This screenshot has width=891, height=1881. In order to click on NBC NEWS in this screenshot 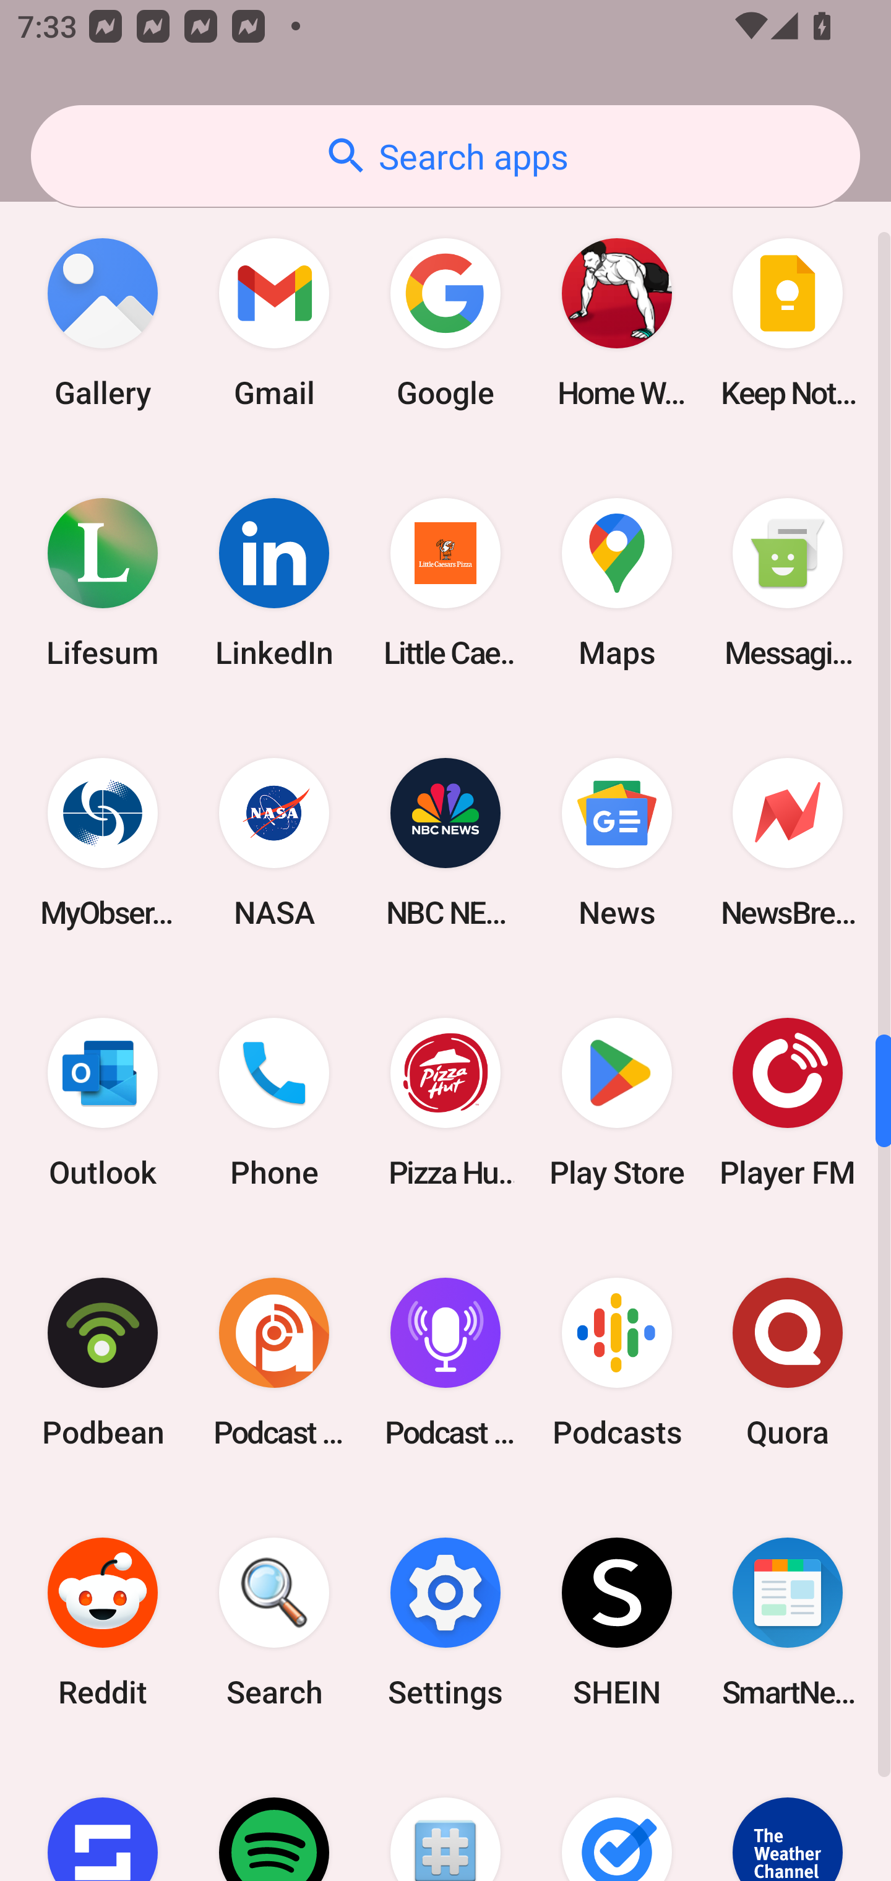, I will do `click(445, 843)`.